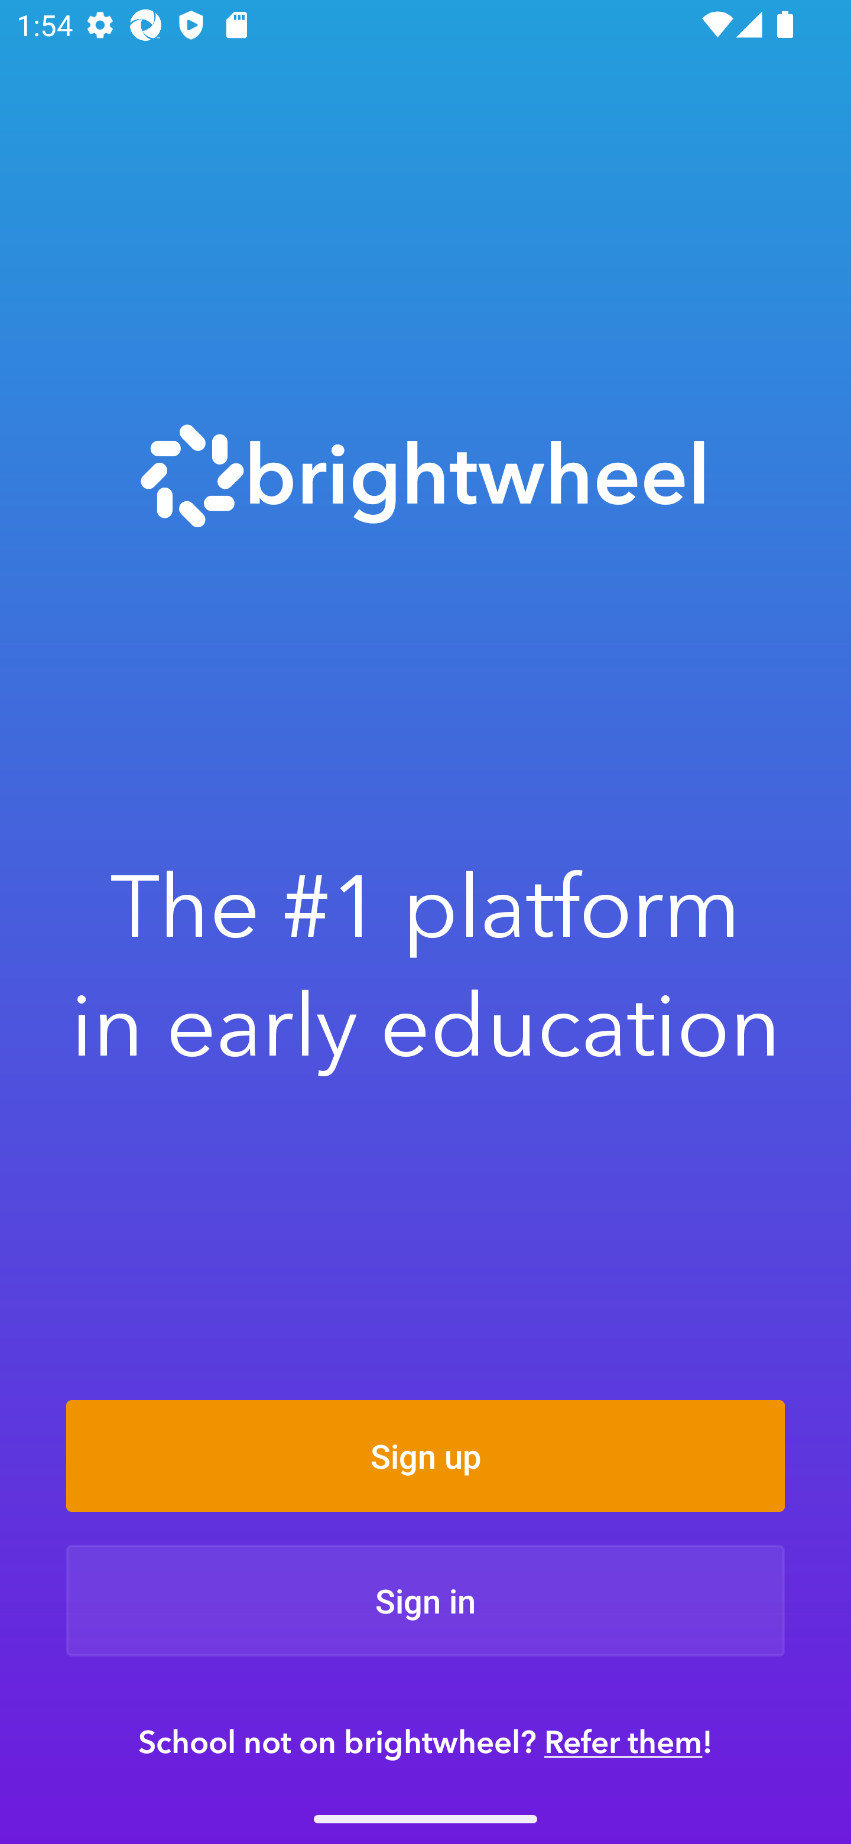 The width and height of the screenshot is (851, 1844). What do you see at coordinates (425, 1741) in the screenshot?
I see `School not on brightwheel? Refer them!` at bounding box center [425, 1741].